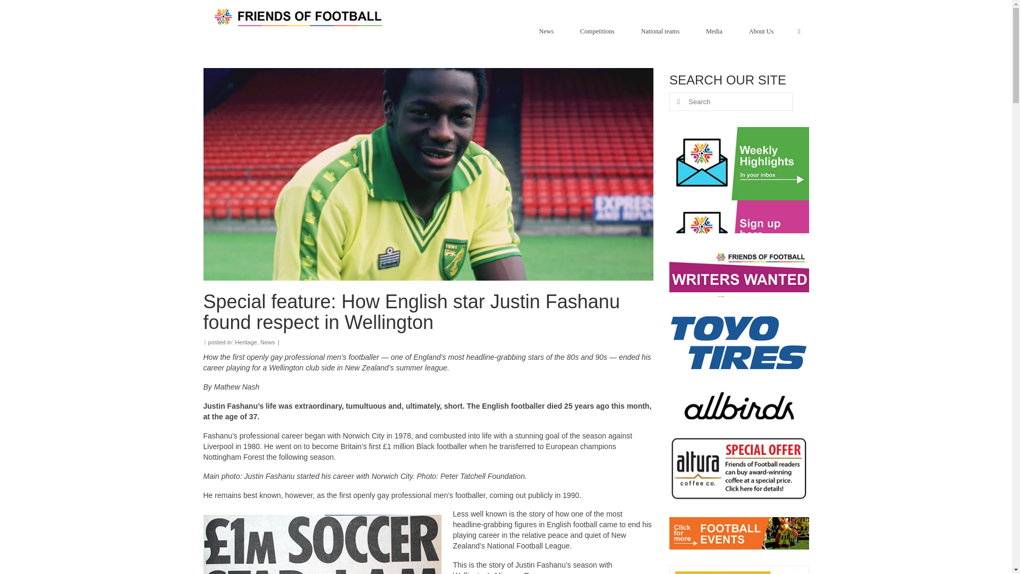 The height and width of the screenshot is (574, 1020). What do you see at coordinates (599, 31) in the screenshot?
I see `Competitions` at bounding box center [599, 31].